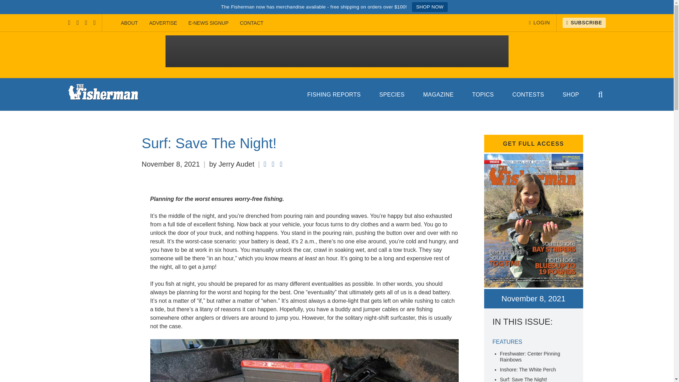 Image resolution: width=679 pixels, height=382 pixels. Describe the element at coordinates (129, 23) in the screenshot. I see `ABOUT` at that location.